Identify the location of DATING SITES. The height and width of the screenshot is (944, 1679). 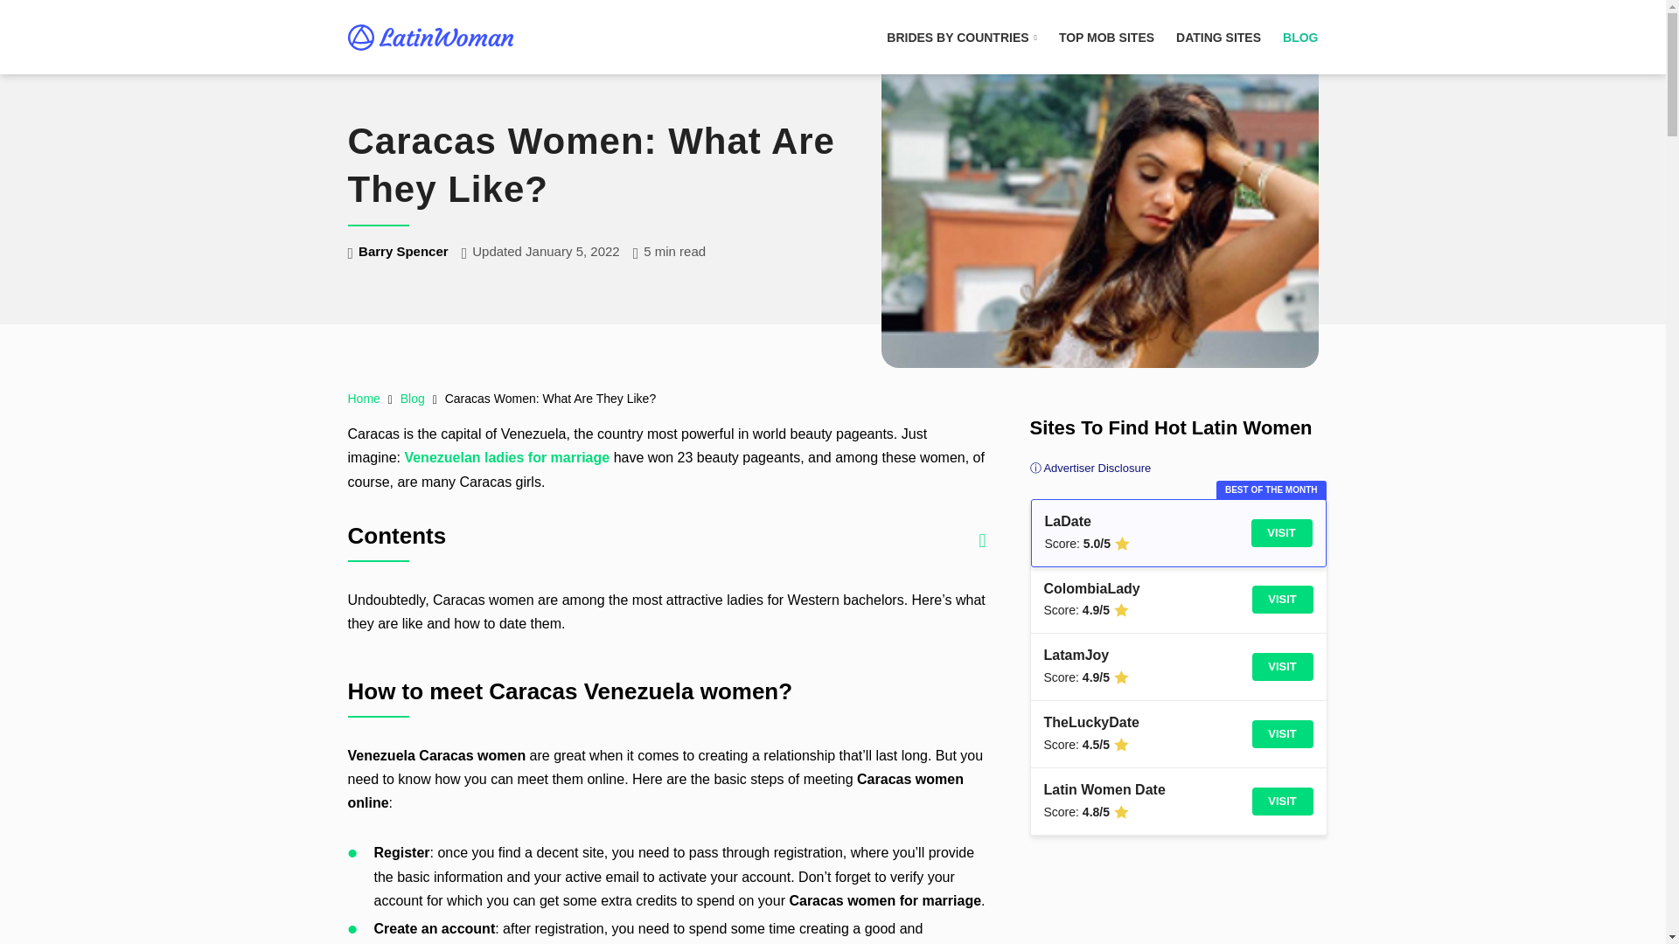
(1218, 36).